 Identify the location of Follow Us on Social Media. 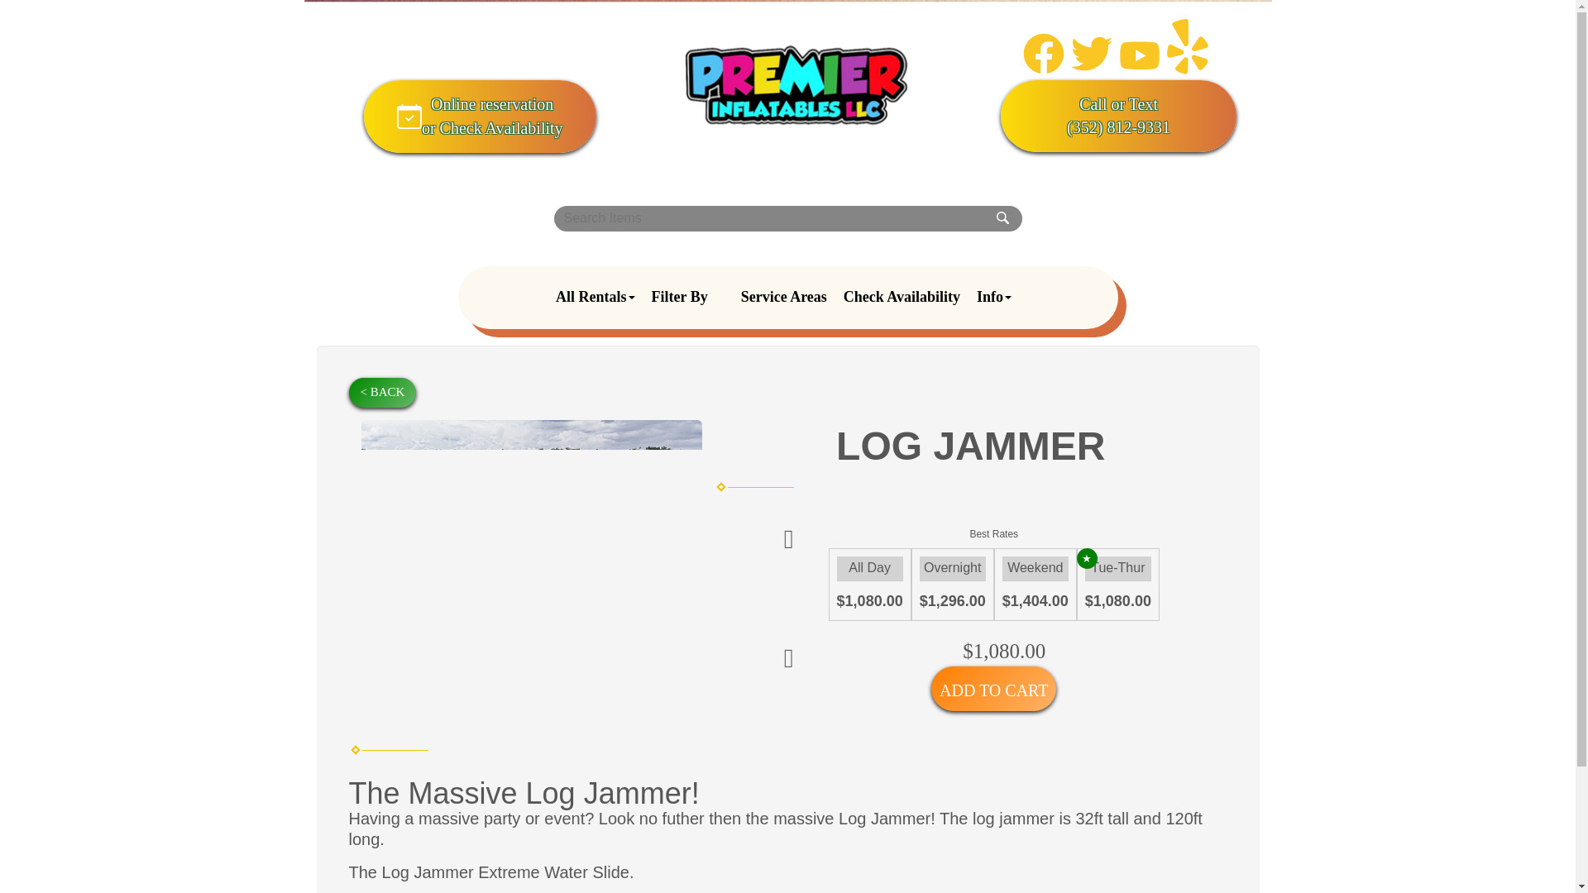
(1092, 69).